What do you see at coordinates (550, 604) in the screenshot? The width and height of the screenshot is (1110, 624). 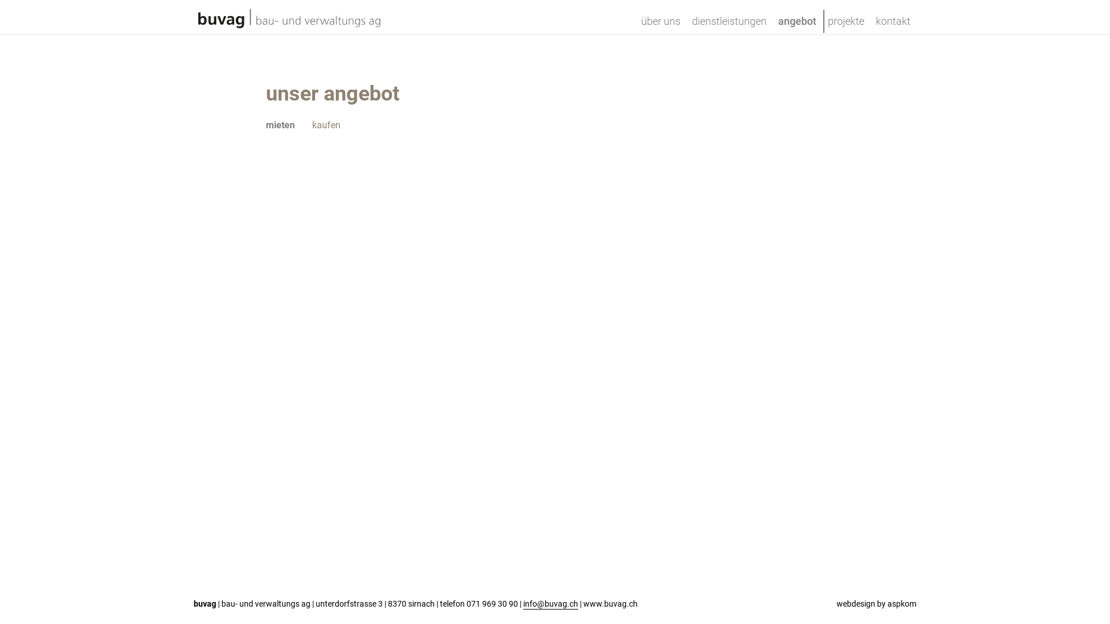 I see `info@buvag.ch` at bounding box center [550, 604].